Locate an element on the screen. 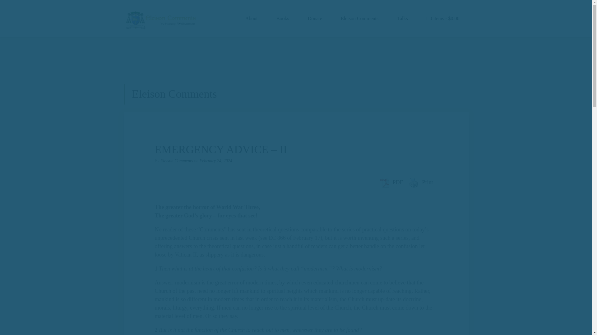 Image resolution: width=597 pixels, height=335 pixels. Eleison Comments is located at coordinates (359, 19).